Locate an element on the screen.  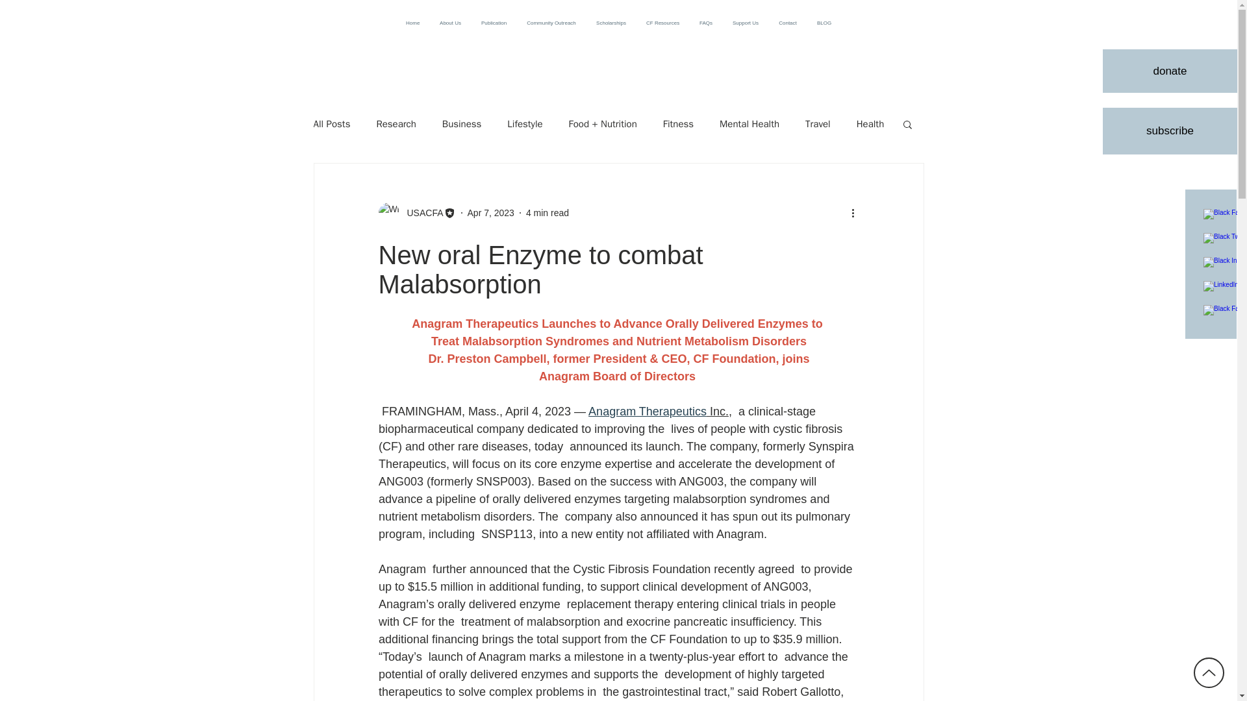
Apr 7, 2023 is located at coordinates (491, 212).